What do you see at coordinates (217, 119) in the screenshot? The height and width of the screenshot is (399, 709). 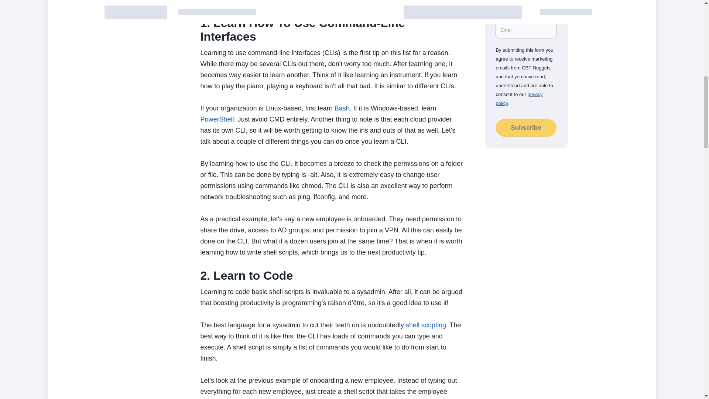 I see `PowerShell` at bounding box center [217, 119].